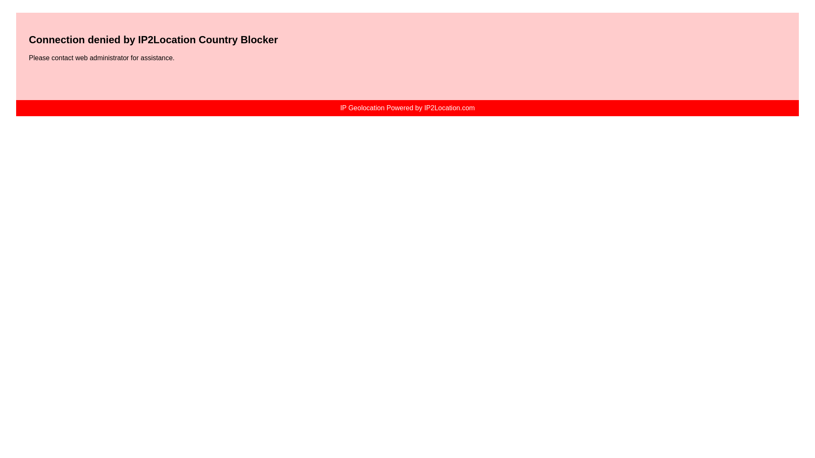 This screenshot has width=815, height=458. What do you see at coordinates (407, 108) in the screenshot?
I see `IP Geolocation Powered by IP2Location.com` at bounding box center [407, 108].